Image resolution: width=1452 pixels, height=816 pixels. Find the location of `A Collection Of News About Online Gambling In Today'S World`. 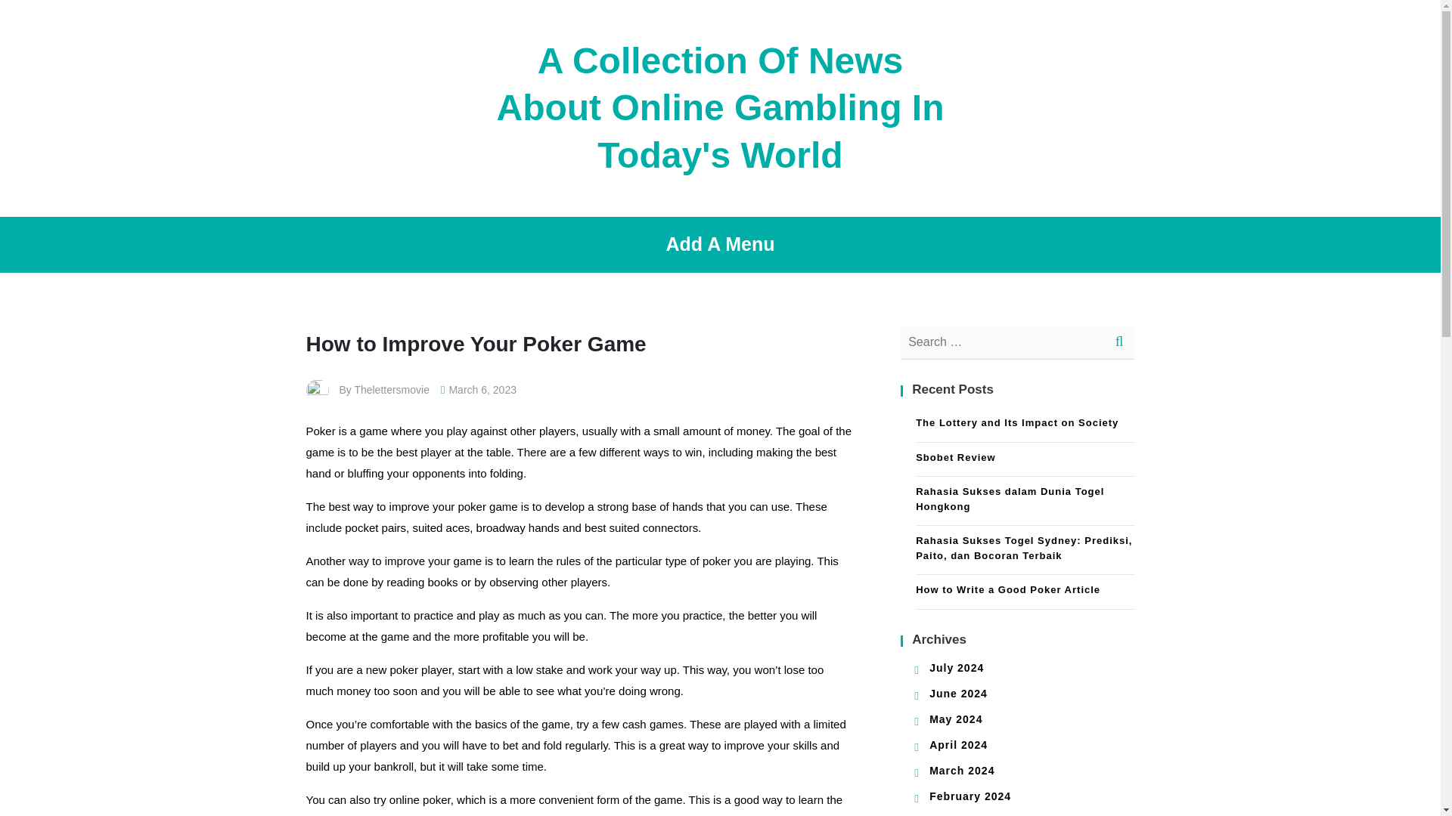

A Collection Of News About Online Gambling In Today'S World is located at coordinates (720, 108).